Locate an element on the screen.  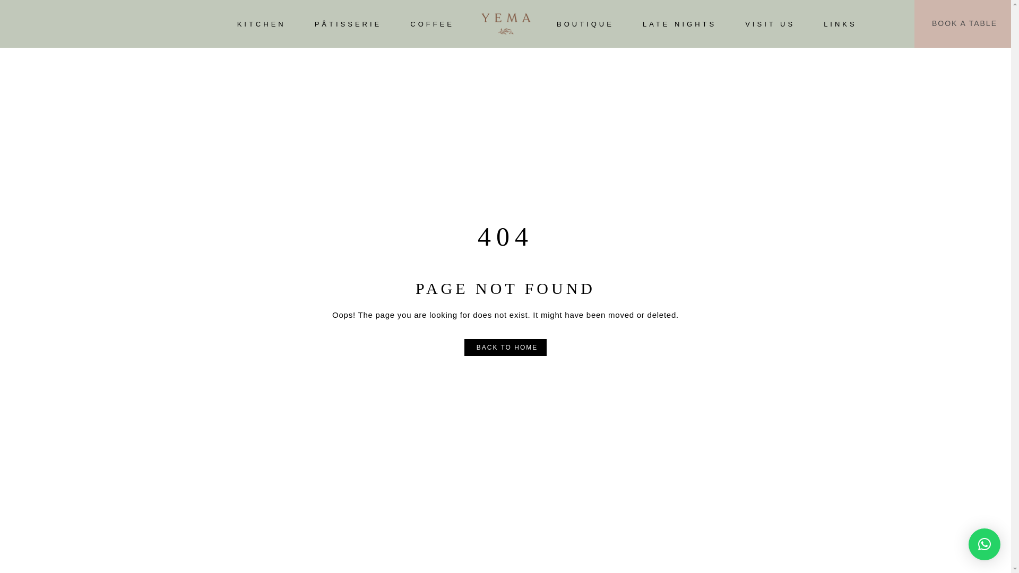
COFFEE is located at coordinates (432, 23).